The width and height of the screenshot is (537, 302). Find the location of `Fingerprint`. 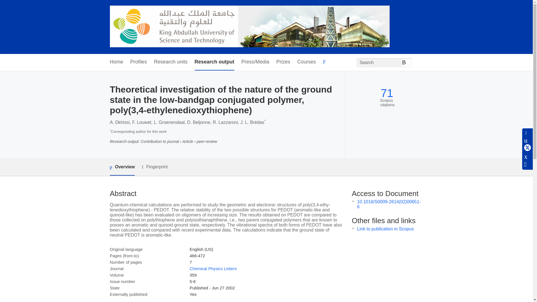

Fingerprint is located at coordinates (154, 167).